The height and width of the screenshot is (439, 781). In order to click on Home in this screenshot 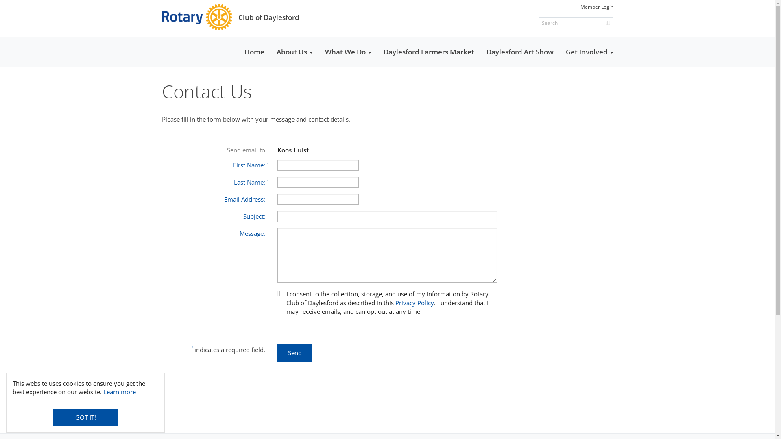, I will do `click(255, 52)`.